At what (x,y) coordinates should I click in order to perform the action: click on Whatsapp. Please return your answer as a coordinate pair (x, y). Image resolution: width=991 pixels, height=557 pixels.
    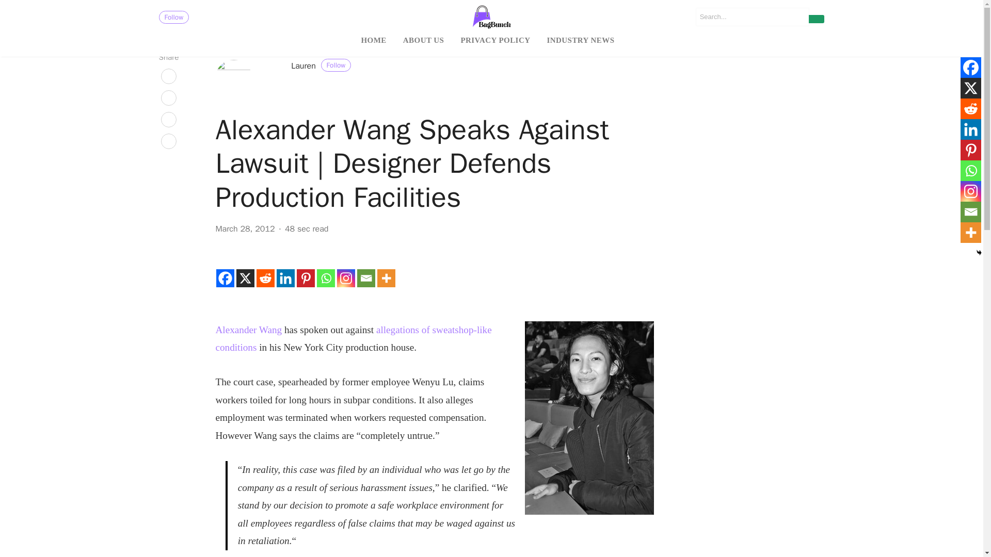
    Looking at the image, I should click on (326, 278).